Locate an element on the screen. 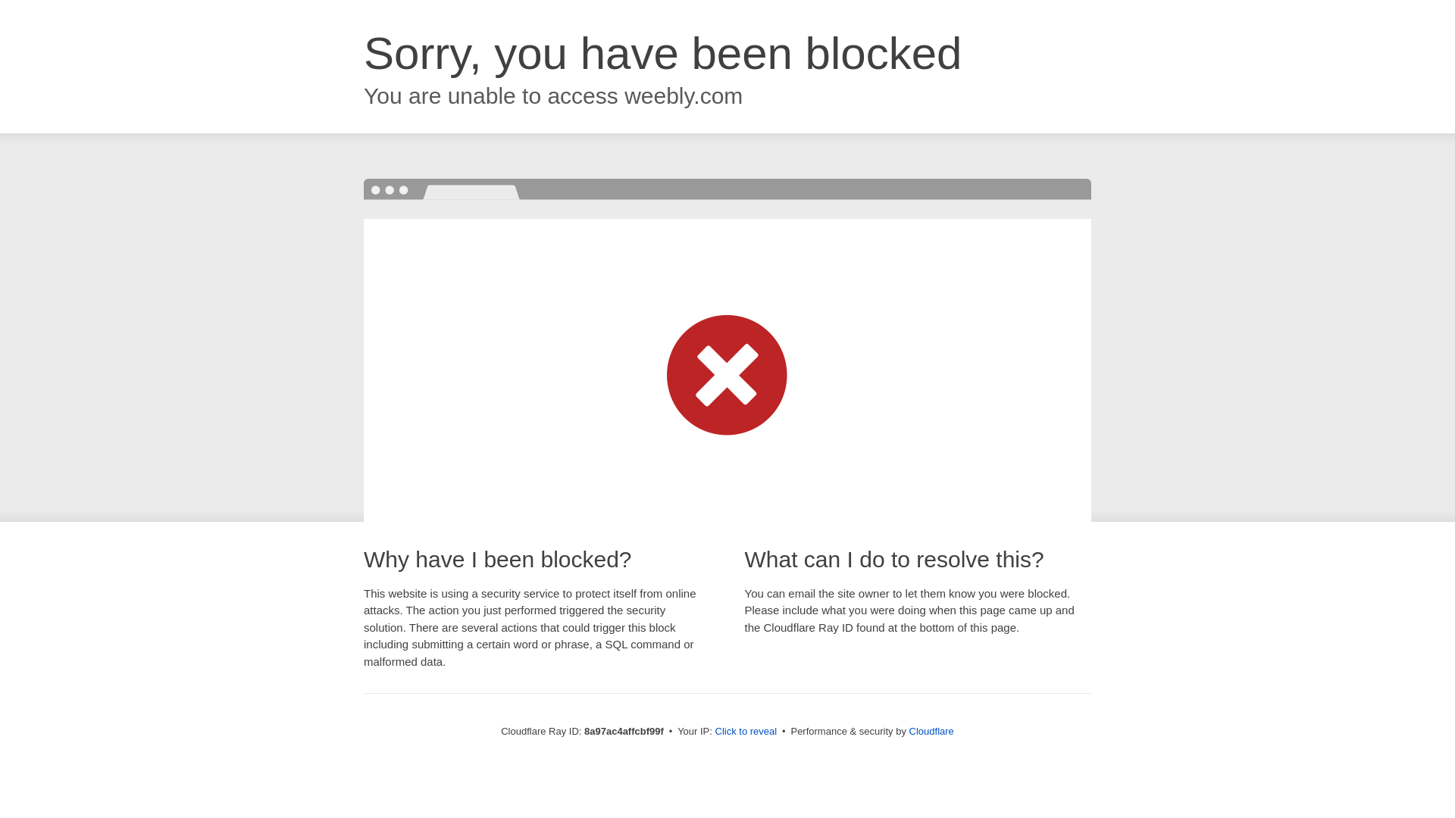  Cloudflare is located at coordinates (932, 731).